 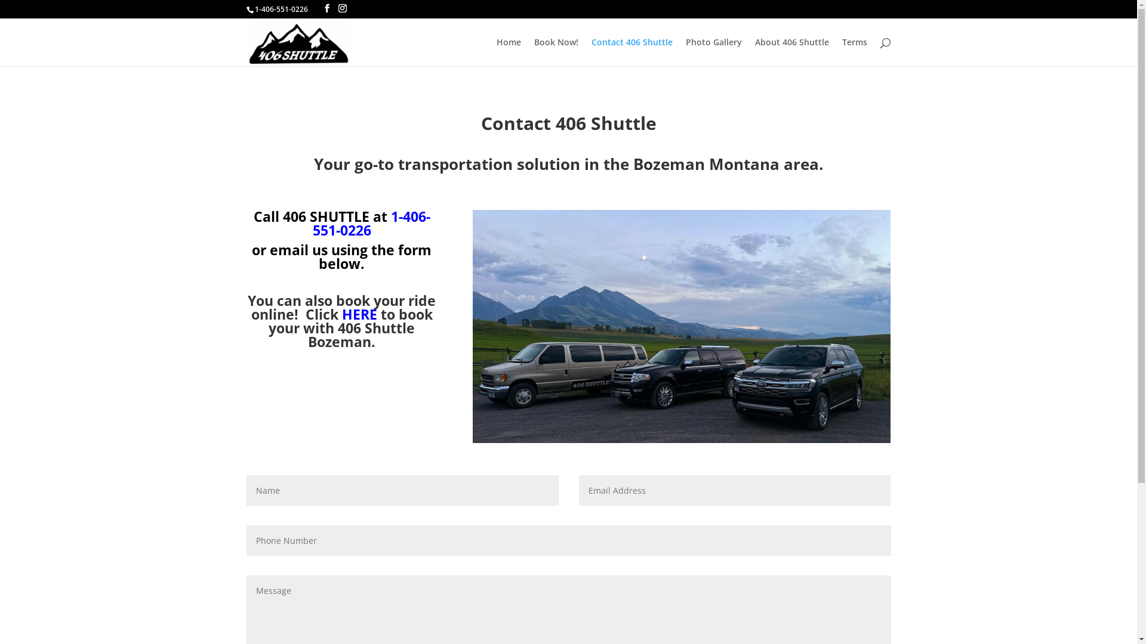 What do you see at coordinates (509, 52) in the screenshot?
I see `Home` at bounding box center [509, 52].